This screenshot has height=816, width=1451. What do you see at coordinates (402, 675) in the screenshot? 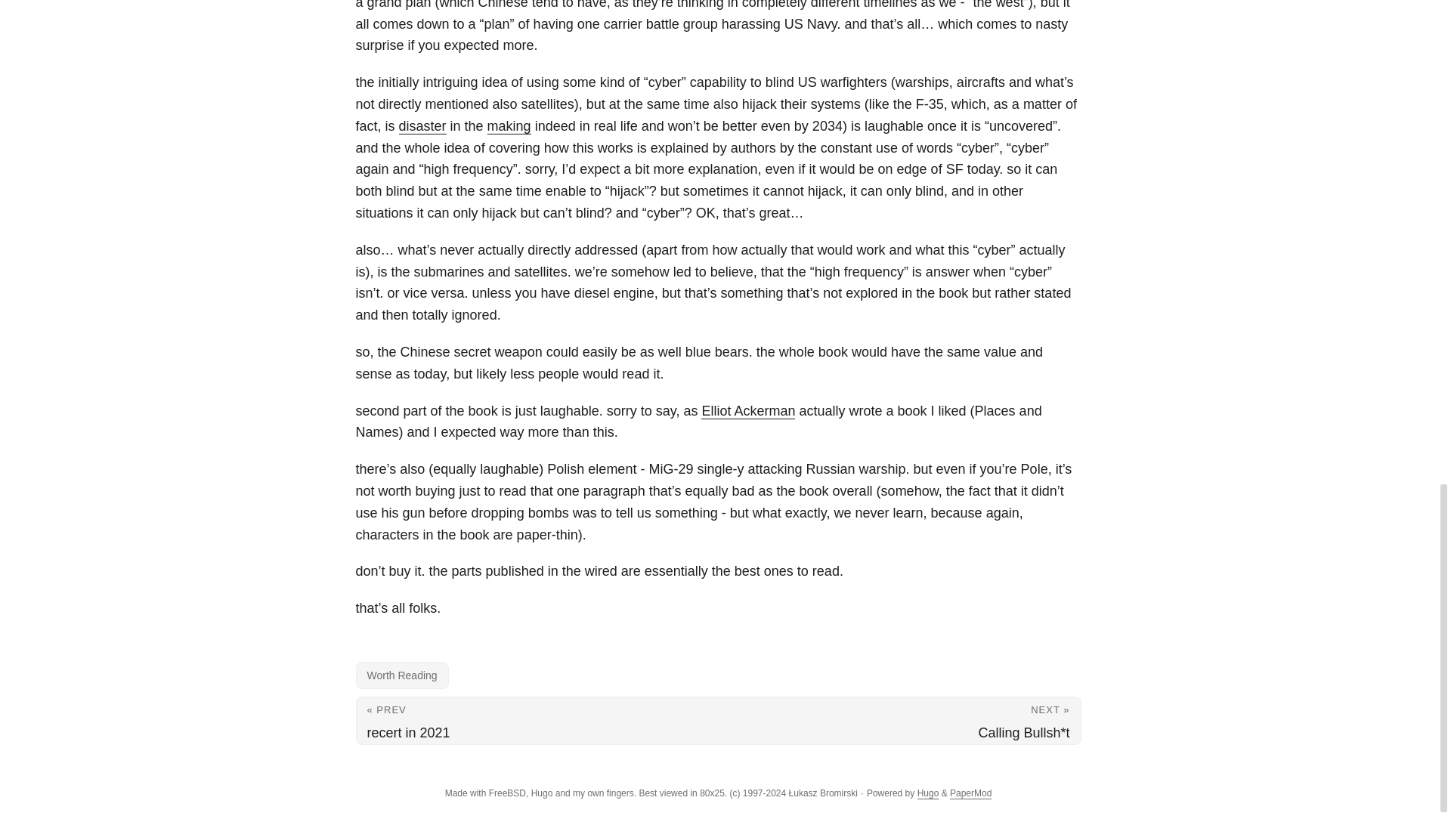
I see `Worth Reading` at bounding box center [402, 675].